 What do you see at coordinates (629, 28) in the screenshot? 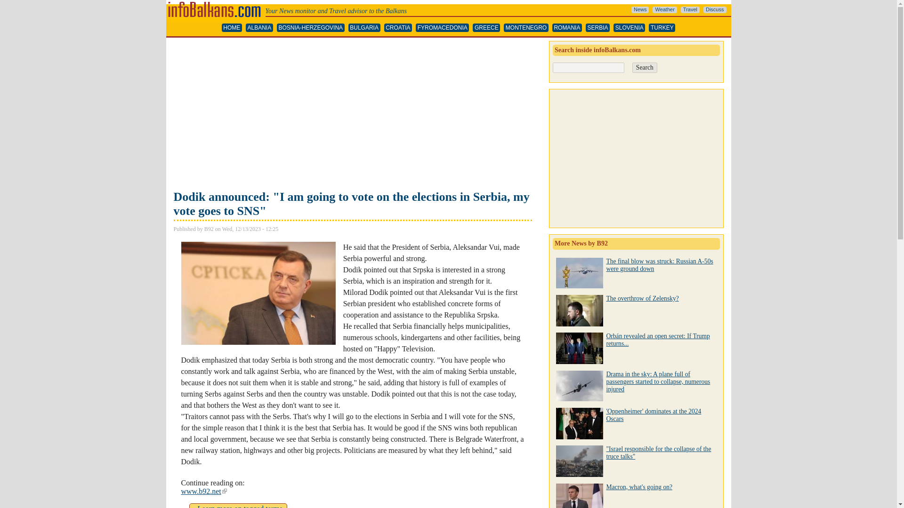
I see `SLOVENIA` at bounding box center [629, 28].